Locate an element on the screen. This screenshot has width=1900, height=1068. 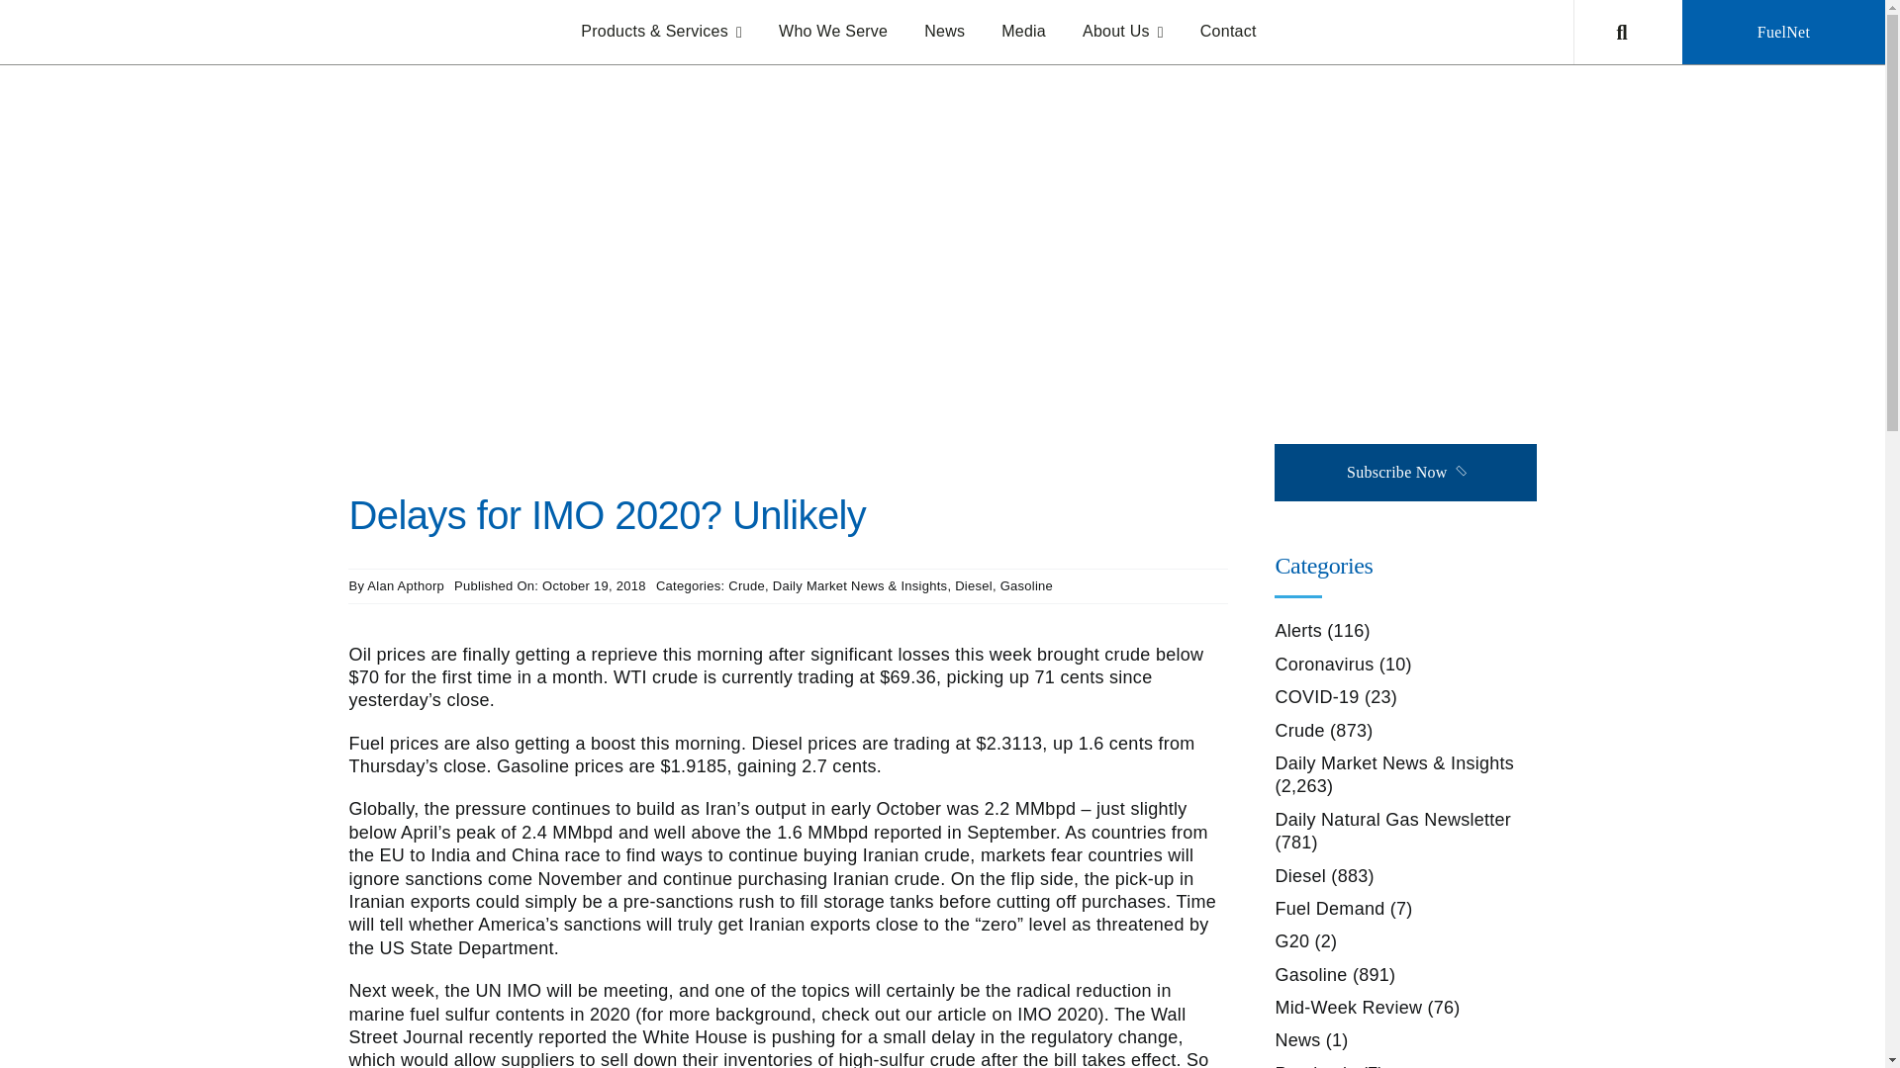
PMAG10.19 is located at coordinates (603, 294).